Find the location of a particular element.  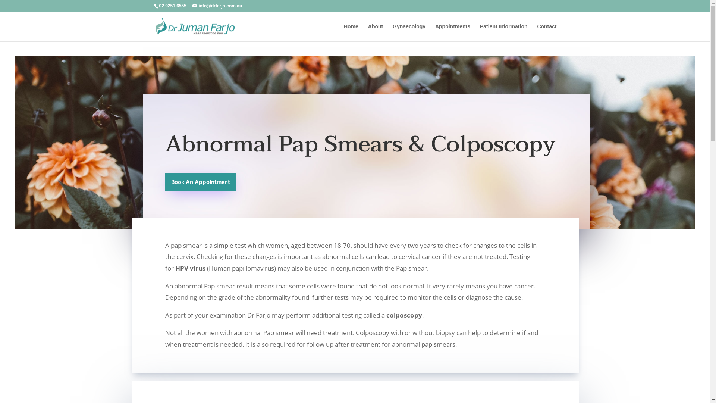

Patient Information is located at coordinates (504, 33).